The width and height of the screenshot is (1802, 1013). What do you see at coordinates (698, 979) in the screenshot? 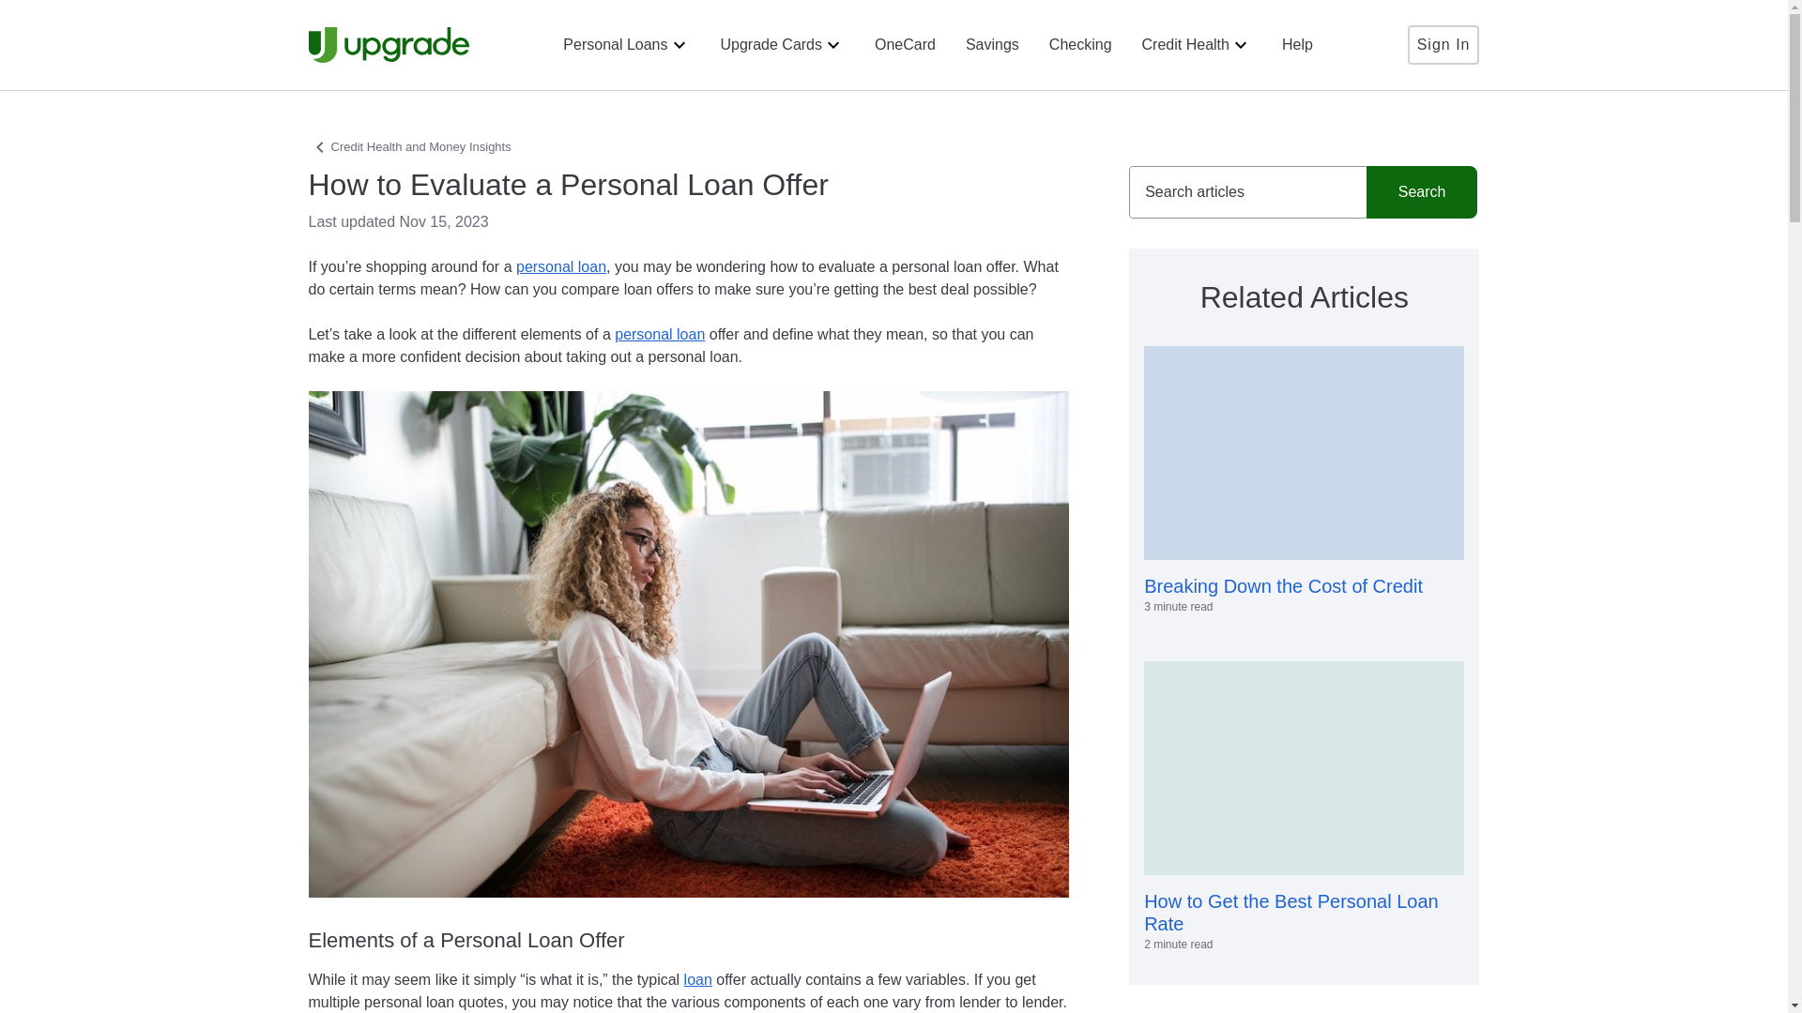
I see `loan` at bounding box center [698, 979].